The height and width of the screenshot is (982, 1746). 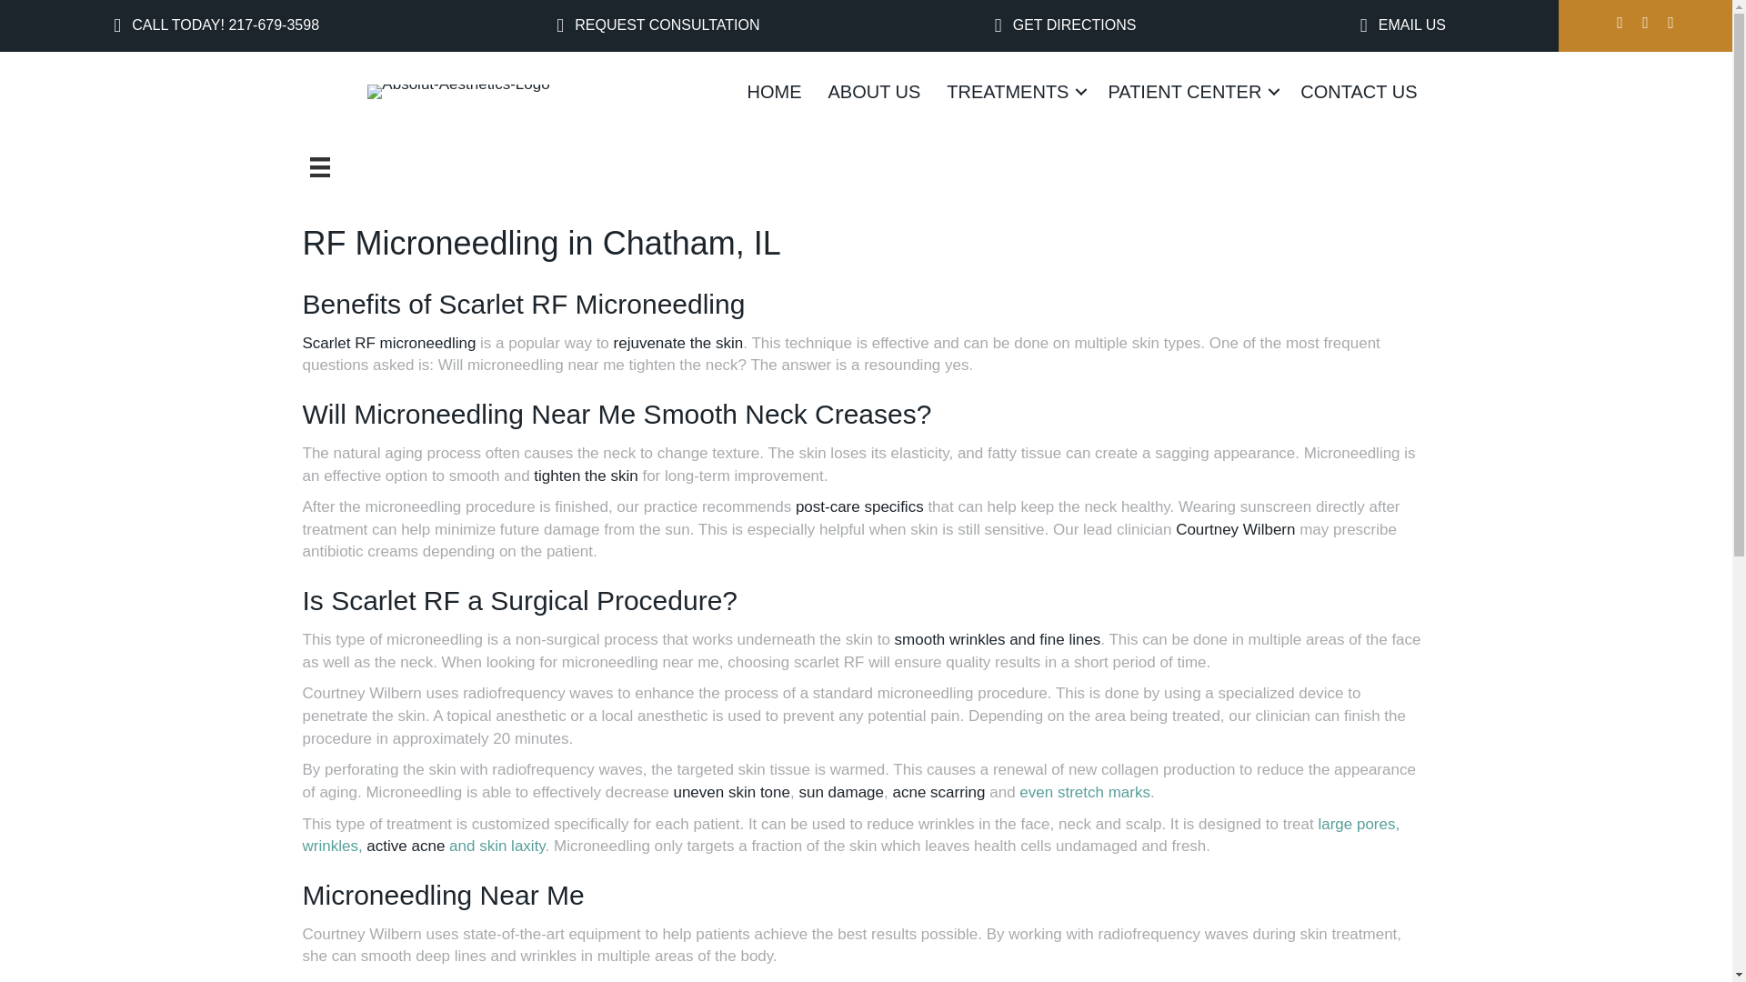 I want to click on CONTACT US, so click(x=1359, y=91).